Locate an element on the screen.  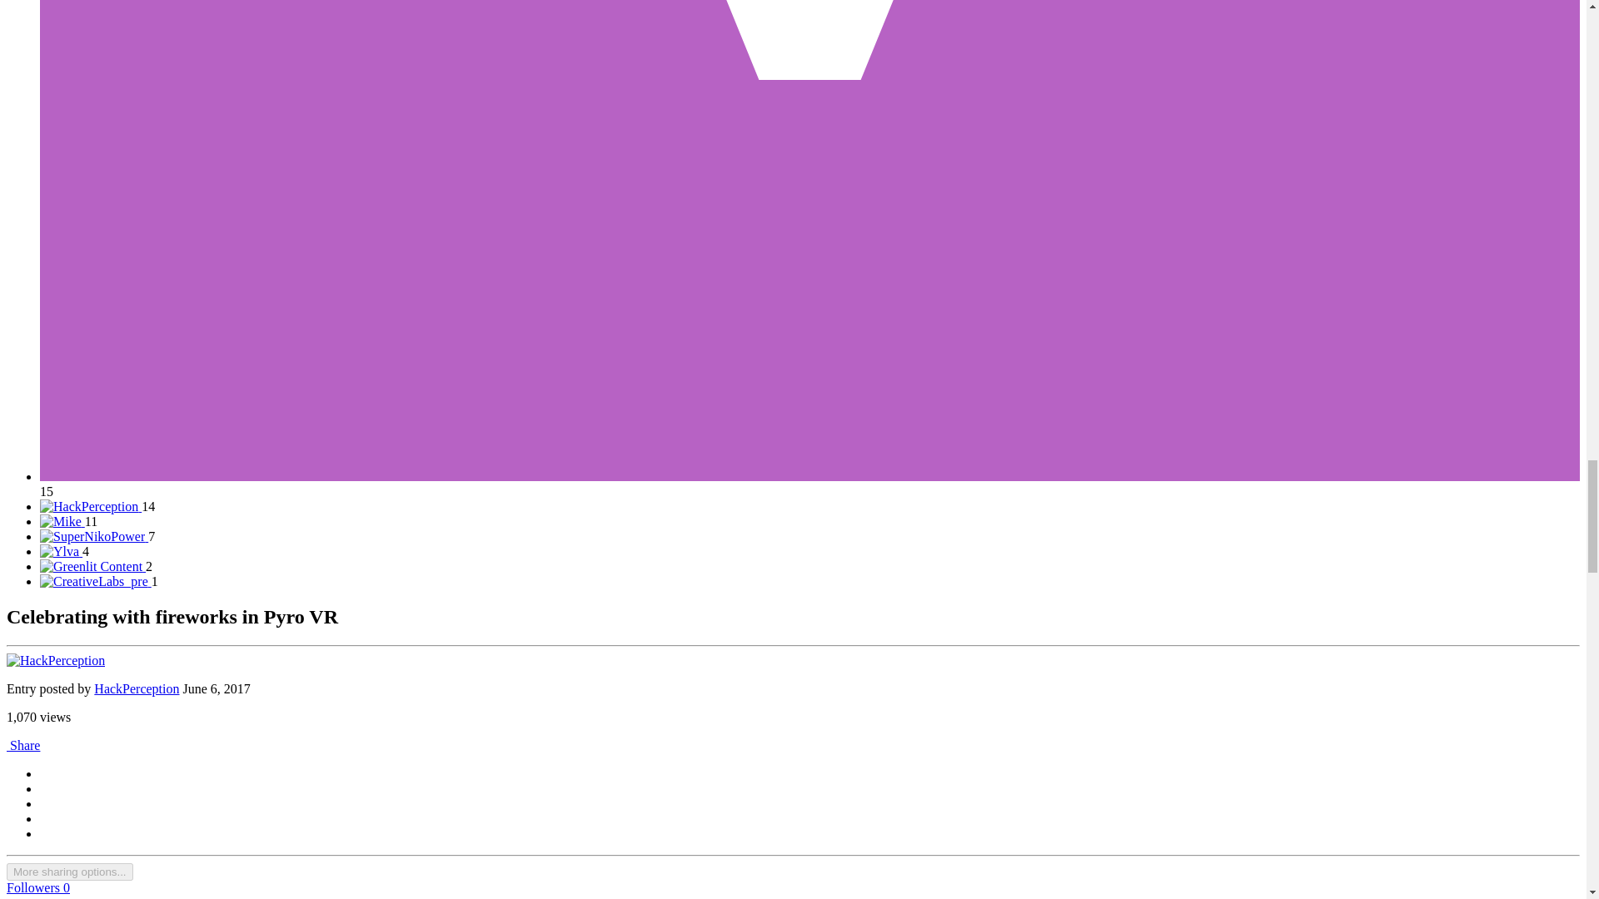
Go to Mike's profile is located at coordinates (62, 521).